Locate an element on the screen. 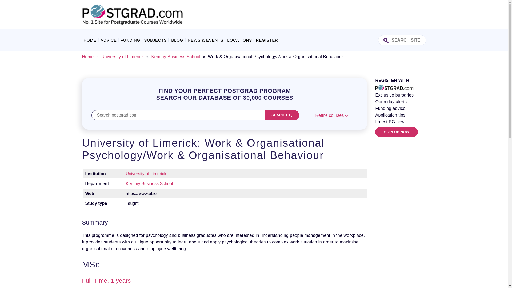 The width and height of the screenshot is (512, 288). HOME is located at coordinates (90, 40).